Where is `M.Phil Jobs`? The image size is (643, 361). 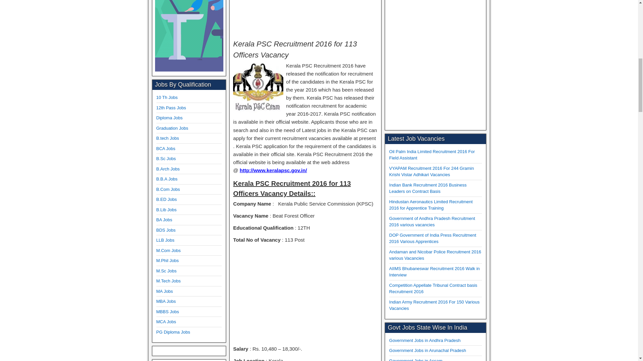 M.Phil Jobs is located at coordinates (167, 261).